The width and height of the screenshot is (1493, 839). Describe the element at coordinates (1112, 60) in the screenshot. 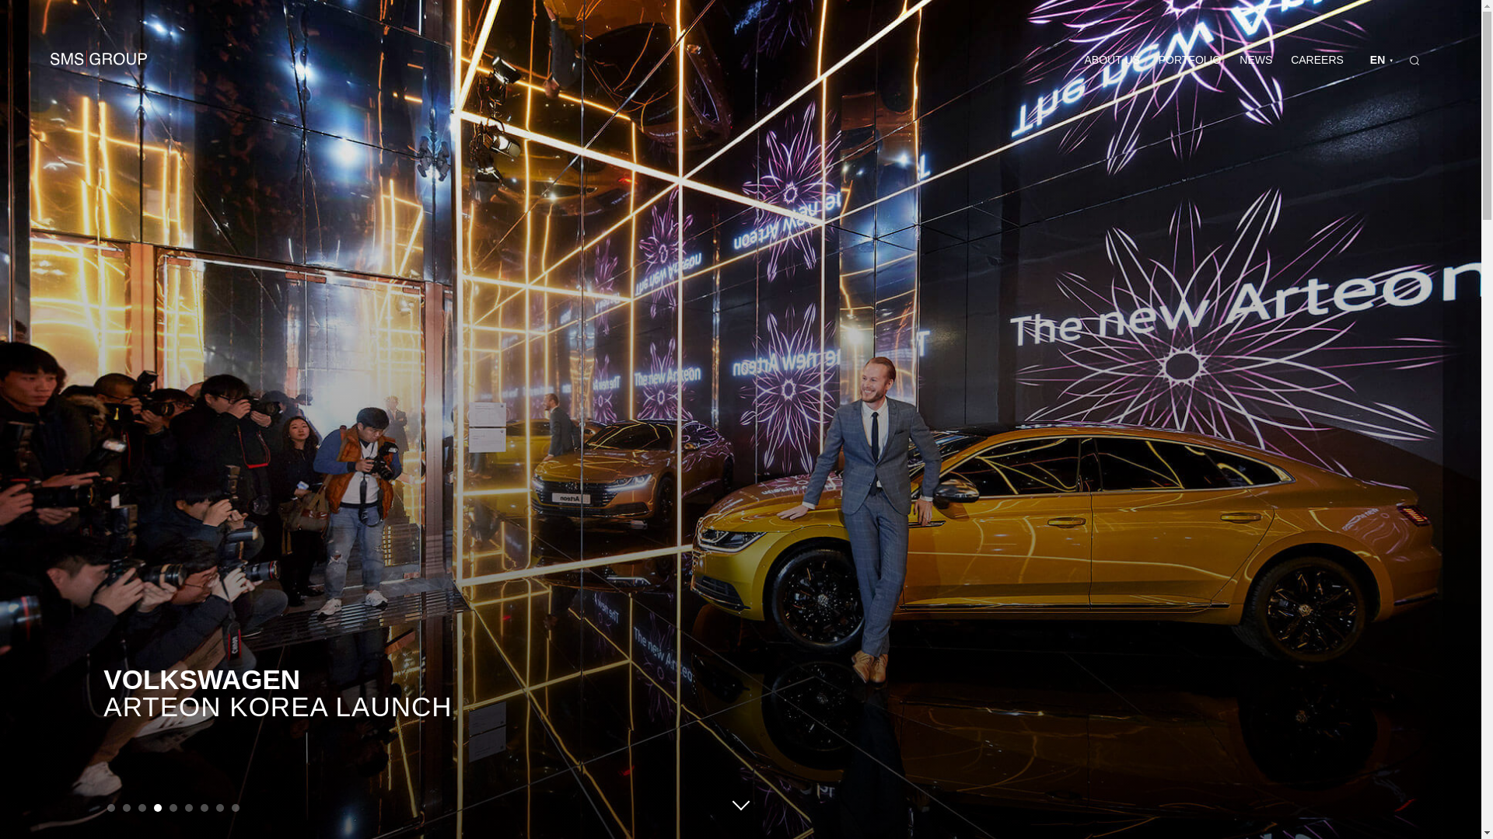

I see `ABOUT US` at that location.